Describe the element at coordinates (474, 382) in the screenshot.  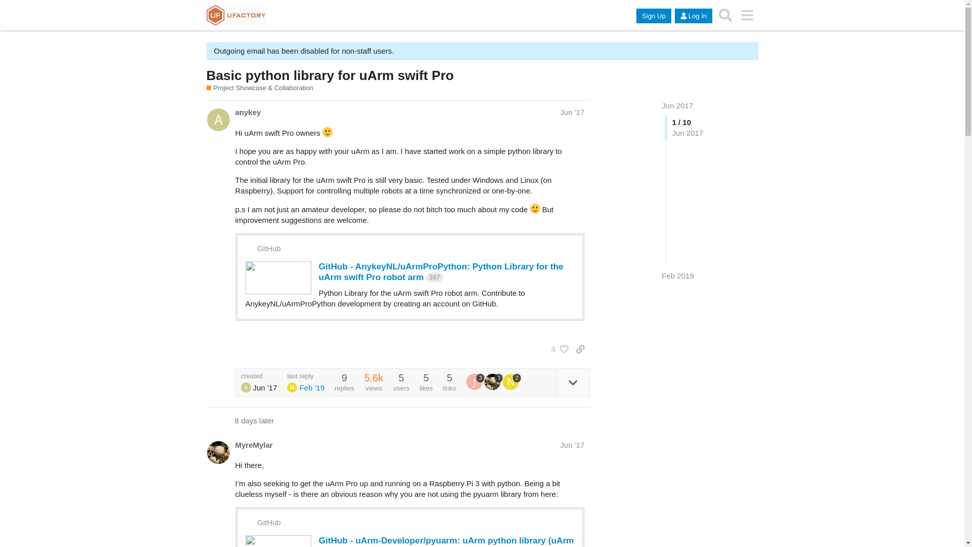
I see `jetdillo` at that location.